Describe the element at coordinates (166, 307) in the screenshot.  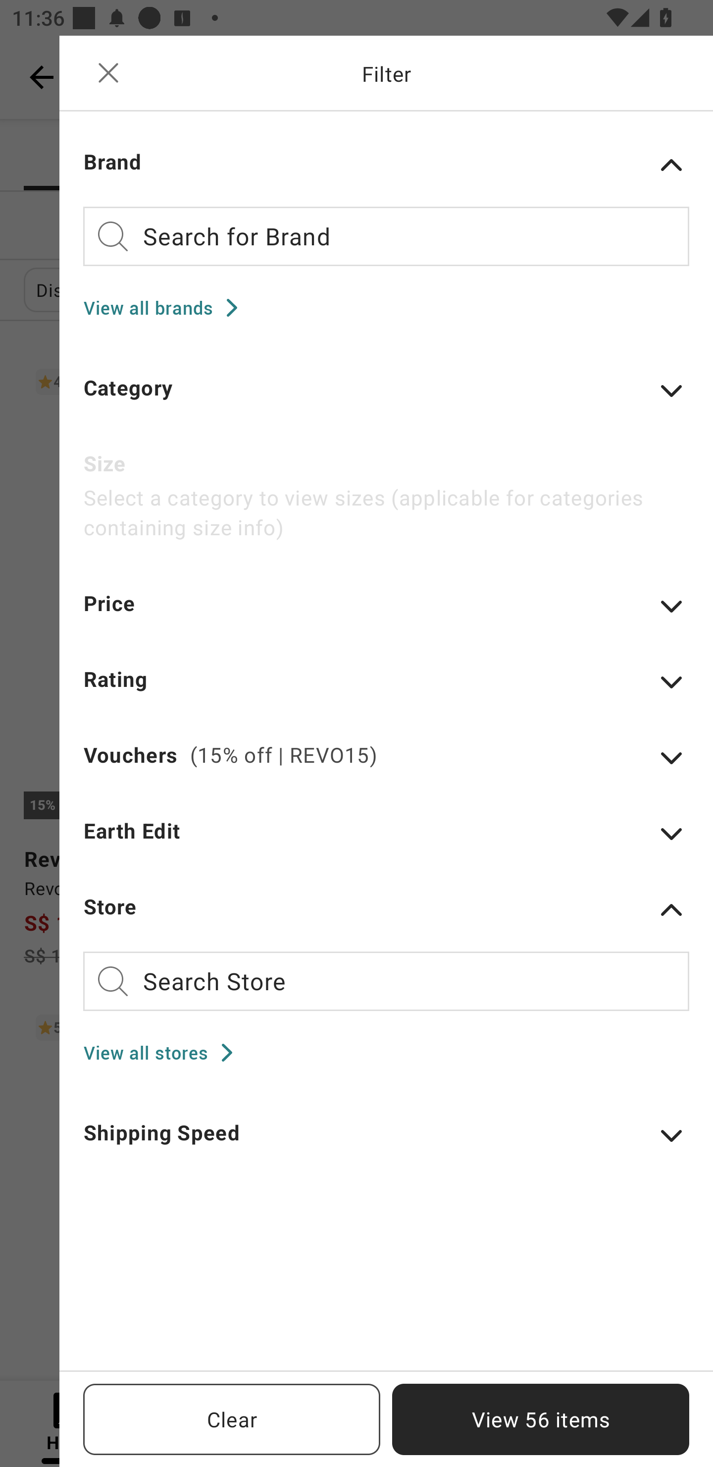
I see `View all brands` at that location.